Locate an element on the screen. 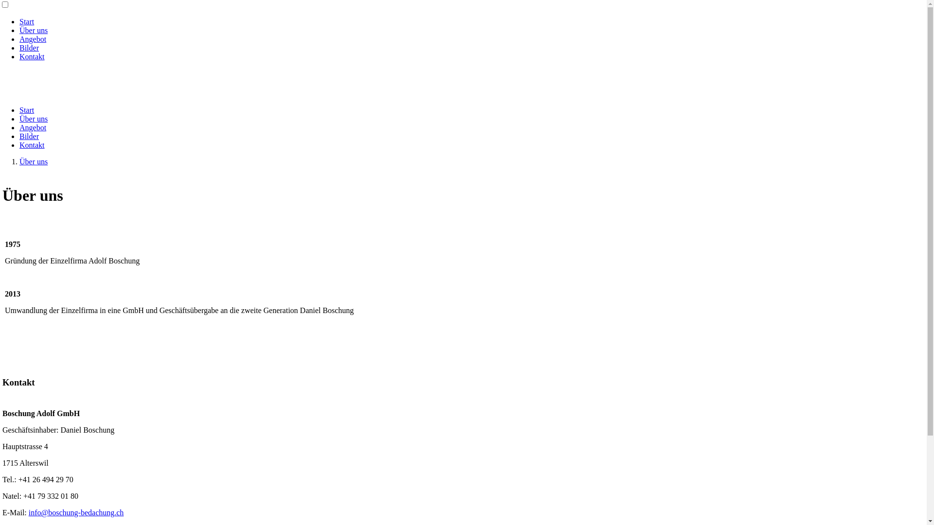 The height and width of the screenshot is (525, 934). Start is located at coordinates (27, 110).